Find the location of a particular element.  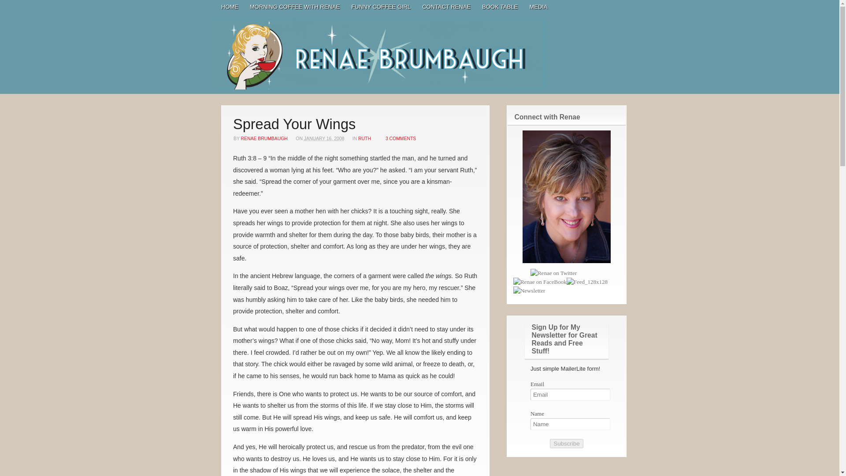

BOOK TABLE is located at coordinates (500, 7).